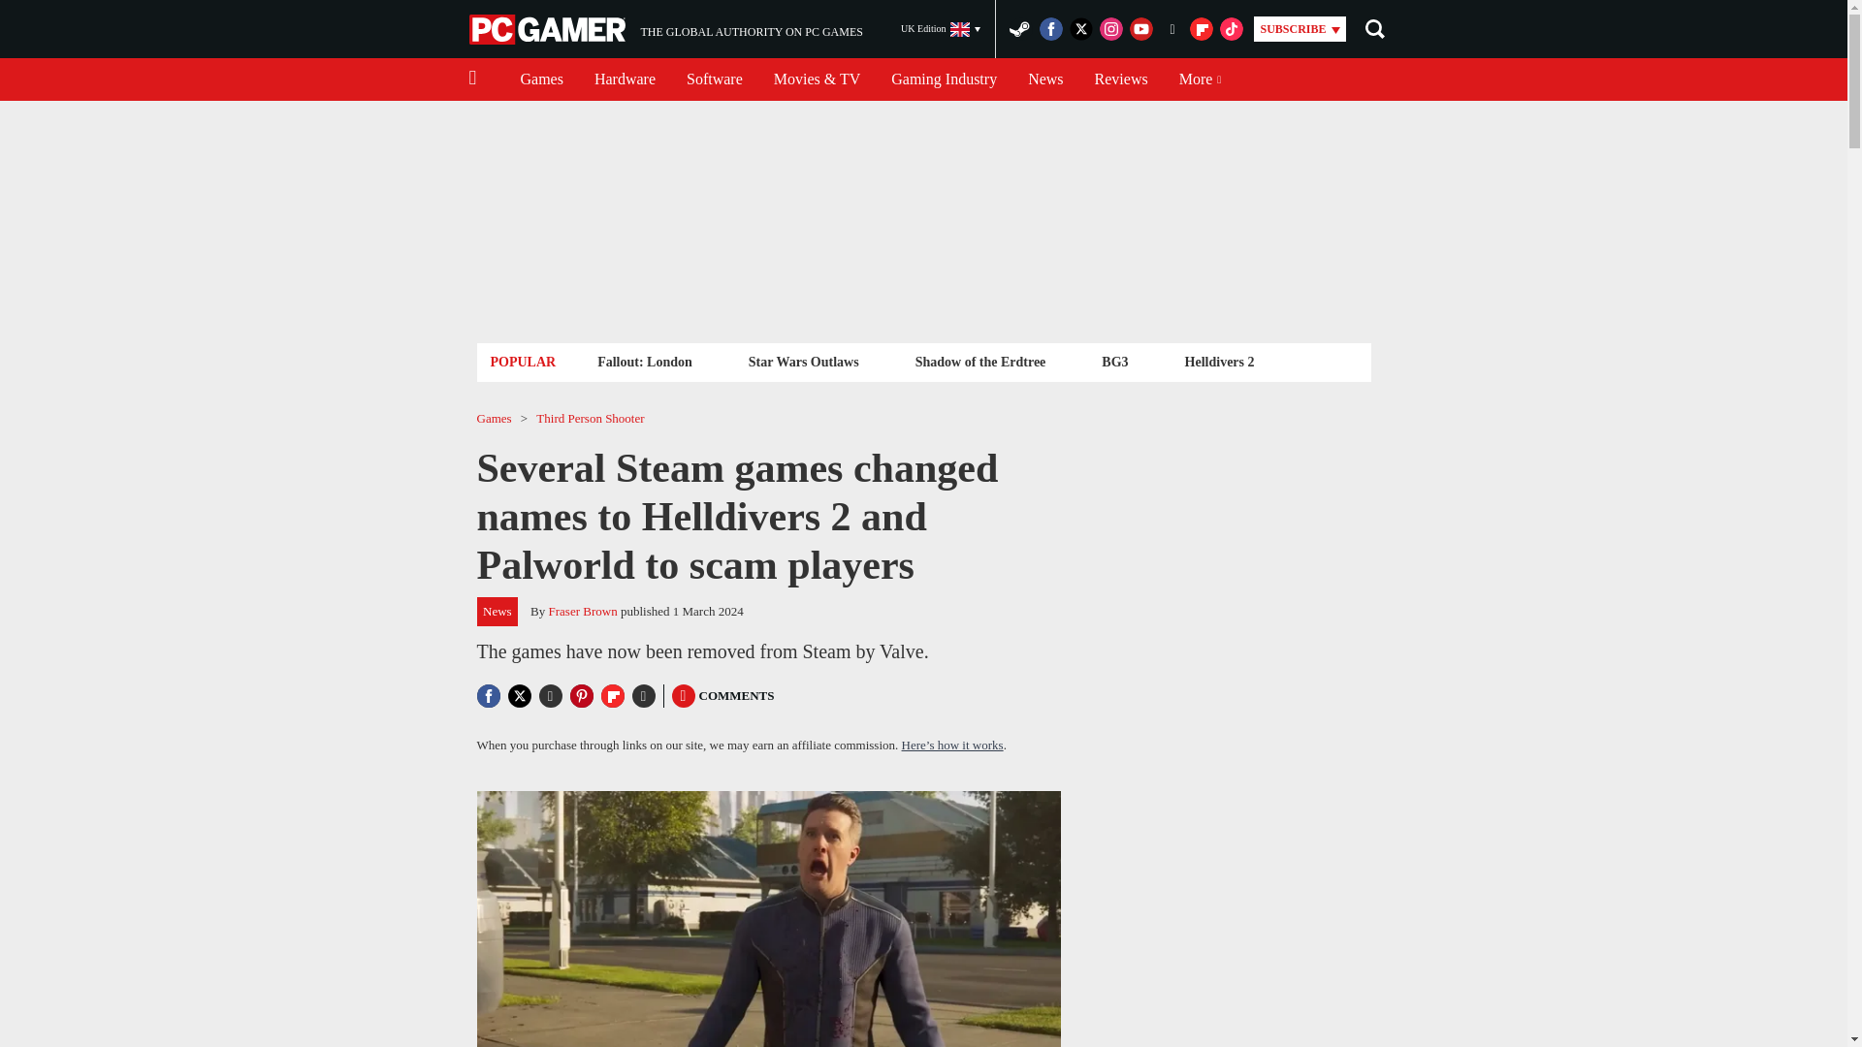 The height and width of the screenshot is (1047, 1862). I want to click on Hardware, so click(541, 79).